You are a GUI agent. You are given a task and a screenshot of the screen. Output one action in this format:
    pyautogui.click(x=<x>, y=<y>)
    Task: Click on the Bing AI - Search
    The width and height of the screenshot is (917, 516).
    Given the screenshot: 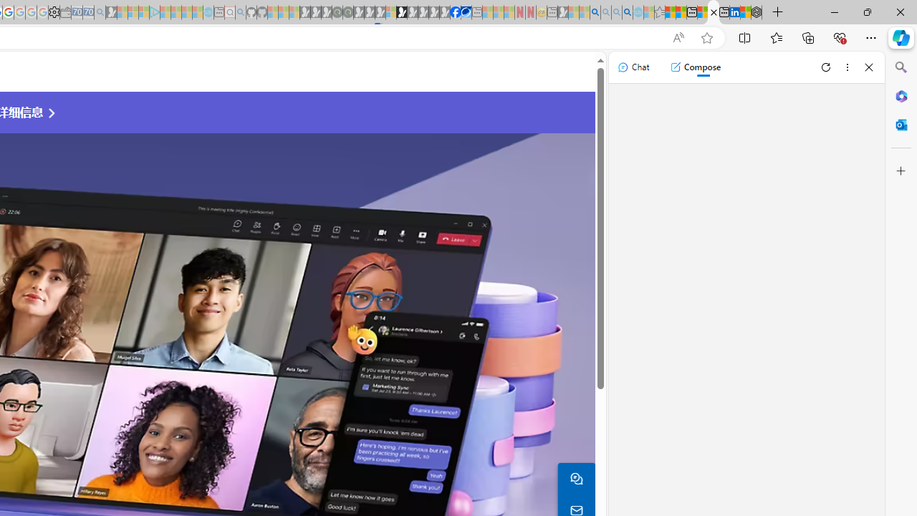 What is the action you would take?
    pyautogui.click(x=595, y=13)
    